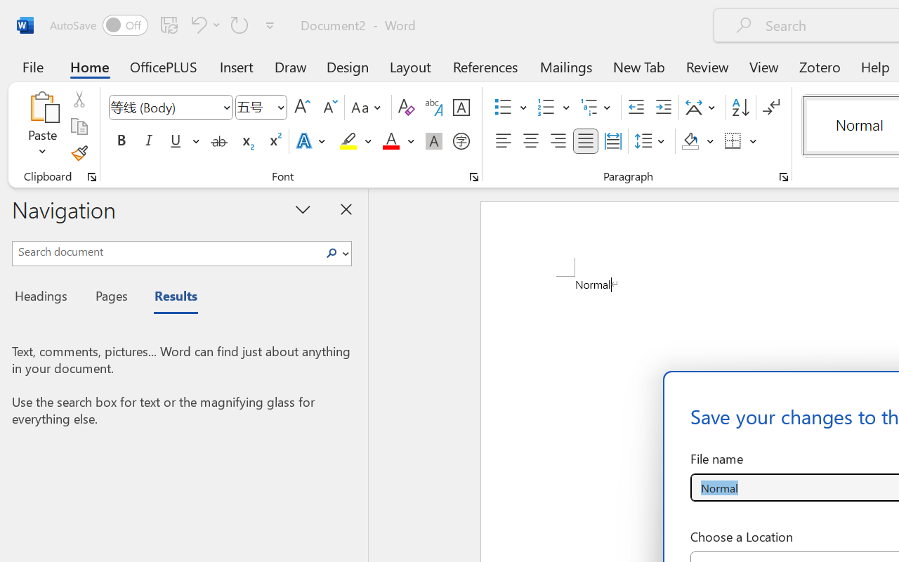 This screenshot has width=899, height=562. I want to click on Underline, so click(183, 141).